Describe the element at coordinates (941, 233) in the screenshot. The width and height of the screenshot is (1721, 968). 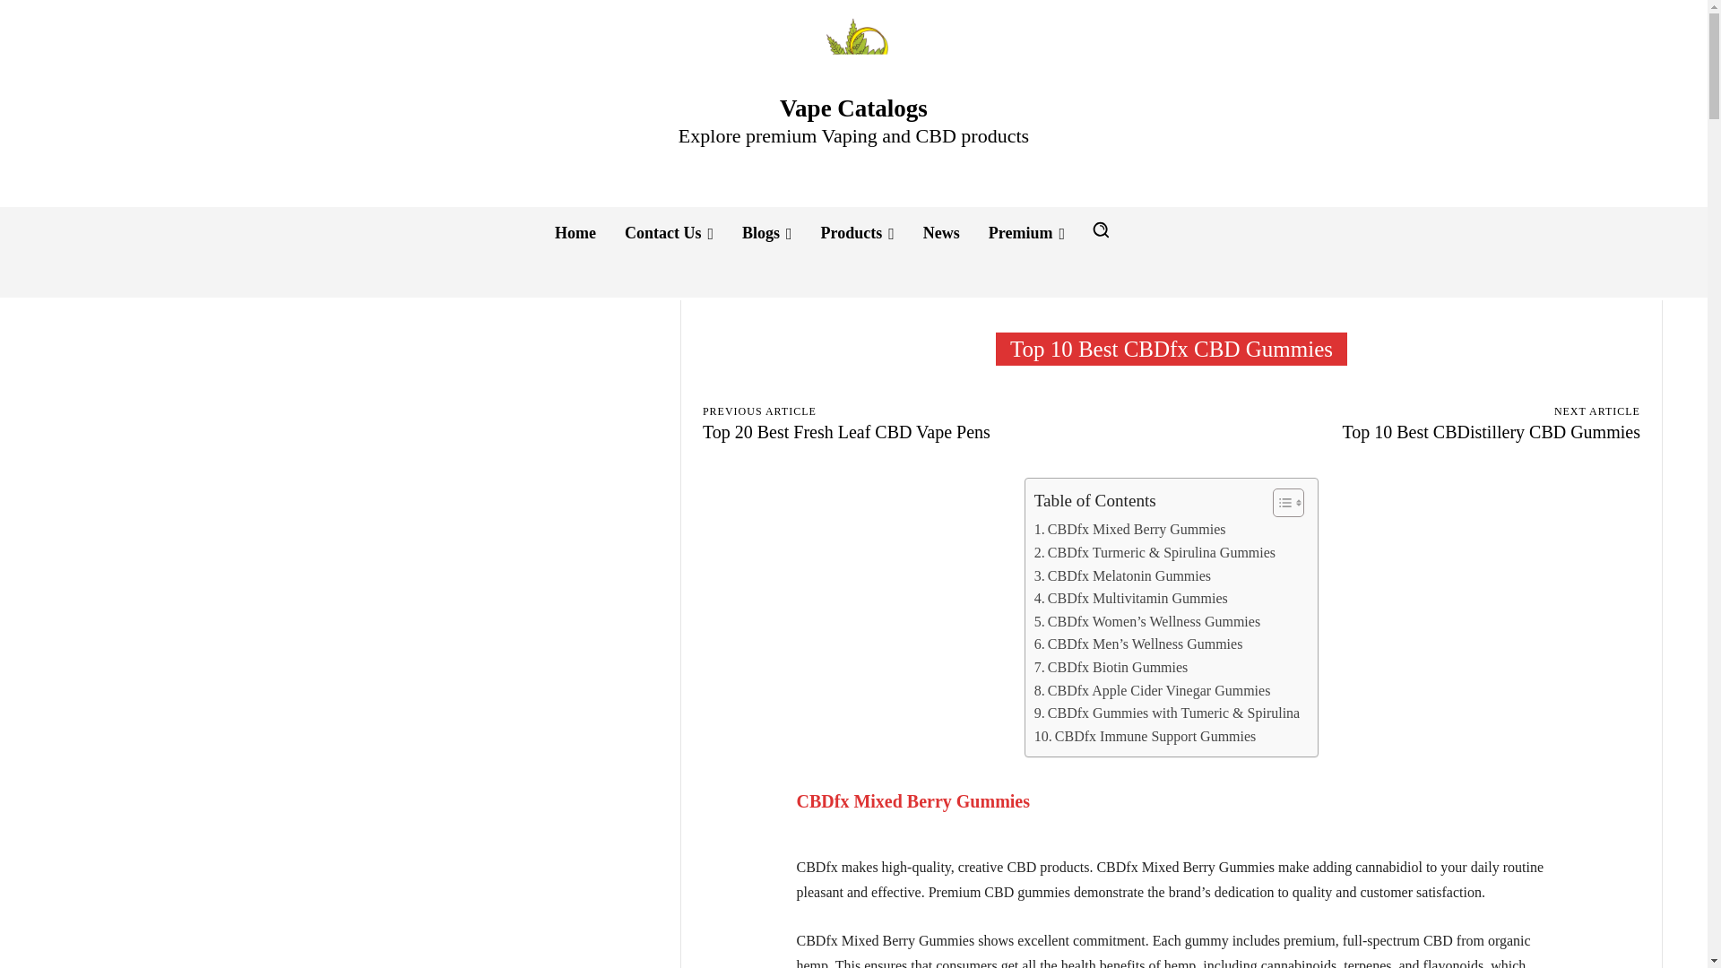
I see `News` at that location.